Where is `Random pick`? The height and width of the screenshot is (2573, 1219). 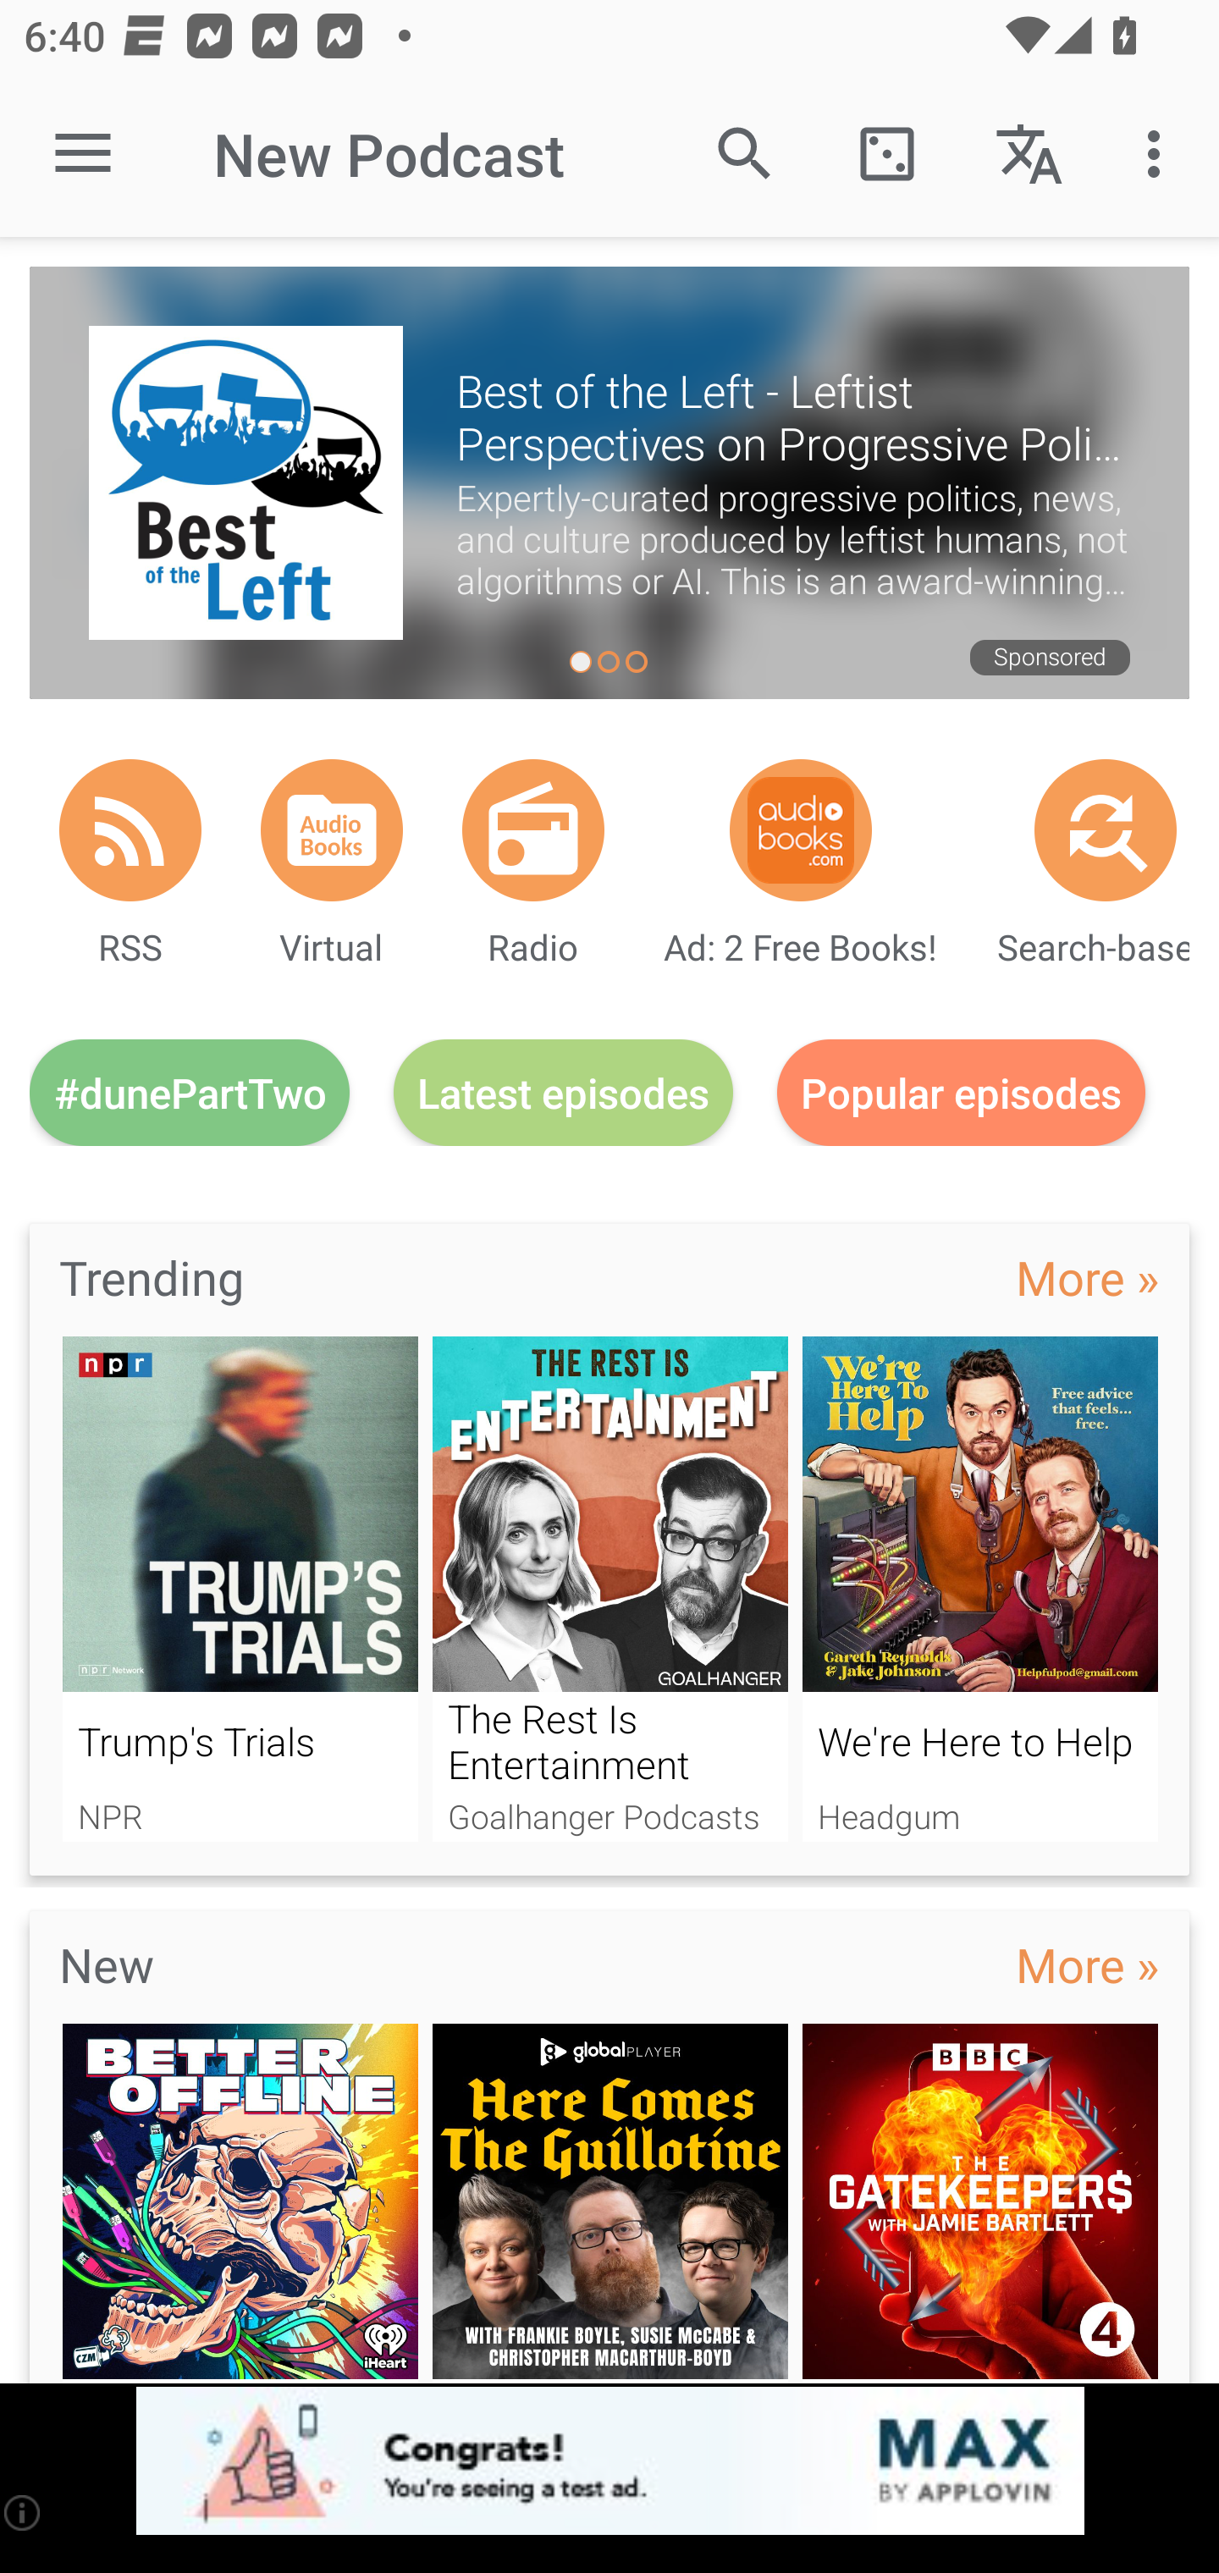
Random pick is located at coordinates (886, 154).